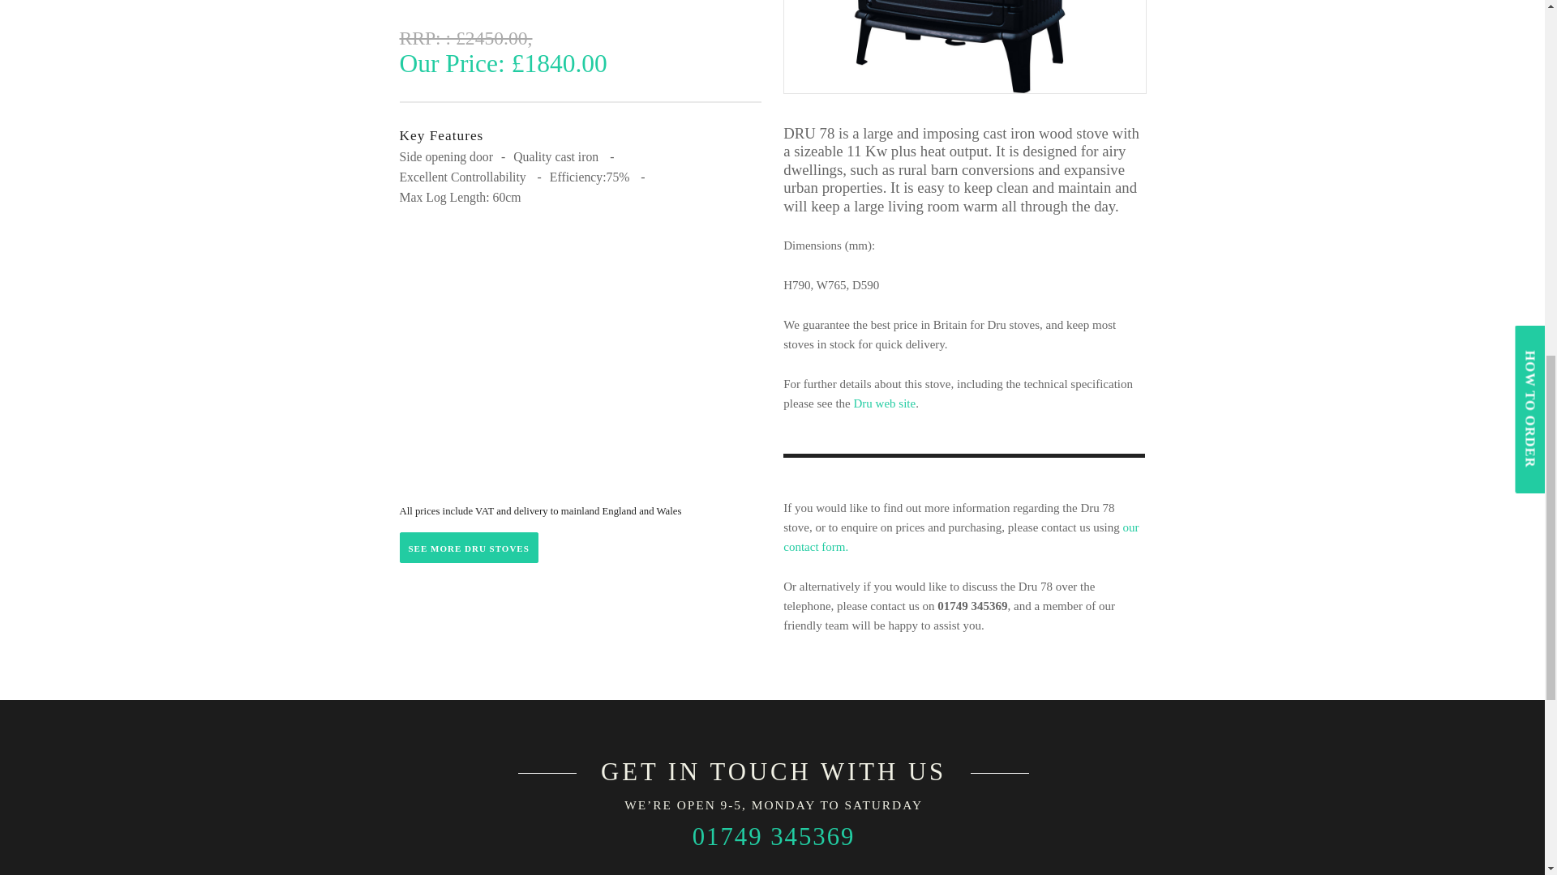 This screenshot has width=1557, height=875. Describe the element at coordinates (585, 369) in the screenshot. I see `YouTube video player` at that location.